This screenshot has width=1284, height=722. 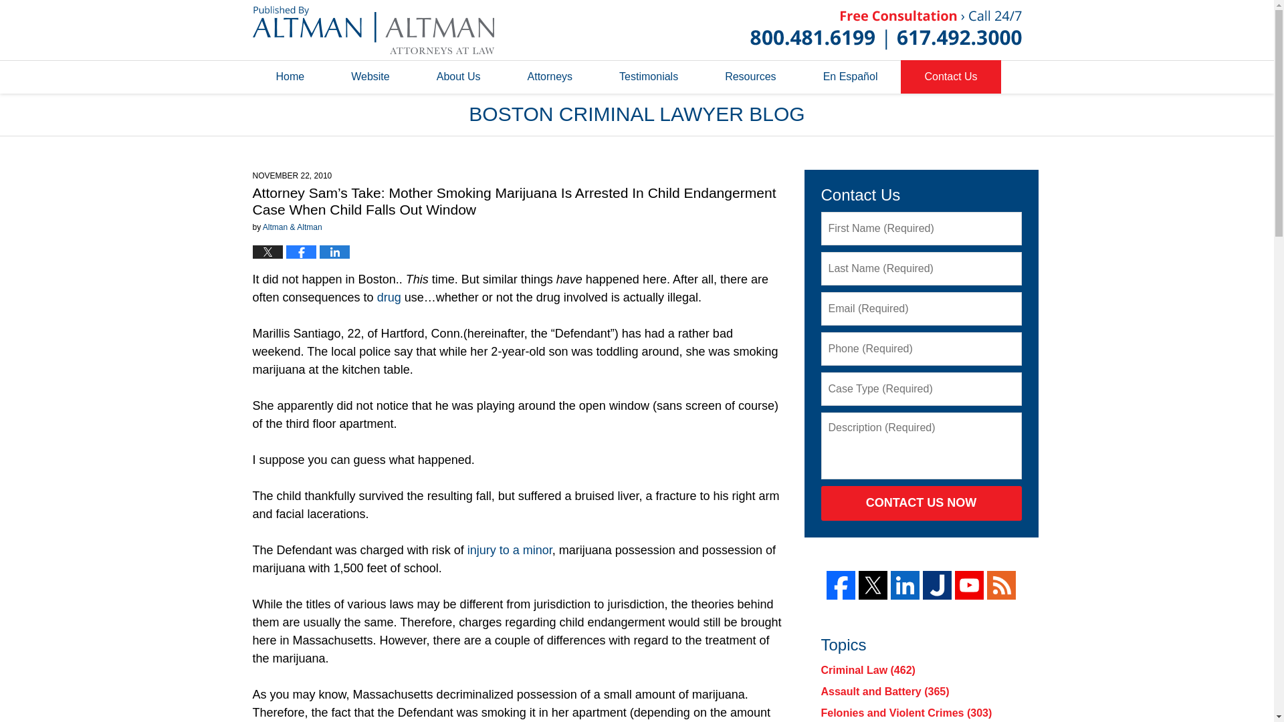 What do you see at coordinates (937, 586) in the screenshot?
I see `Justia` at bounding box center [937, 586].